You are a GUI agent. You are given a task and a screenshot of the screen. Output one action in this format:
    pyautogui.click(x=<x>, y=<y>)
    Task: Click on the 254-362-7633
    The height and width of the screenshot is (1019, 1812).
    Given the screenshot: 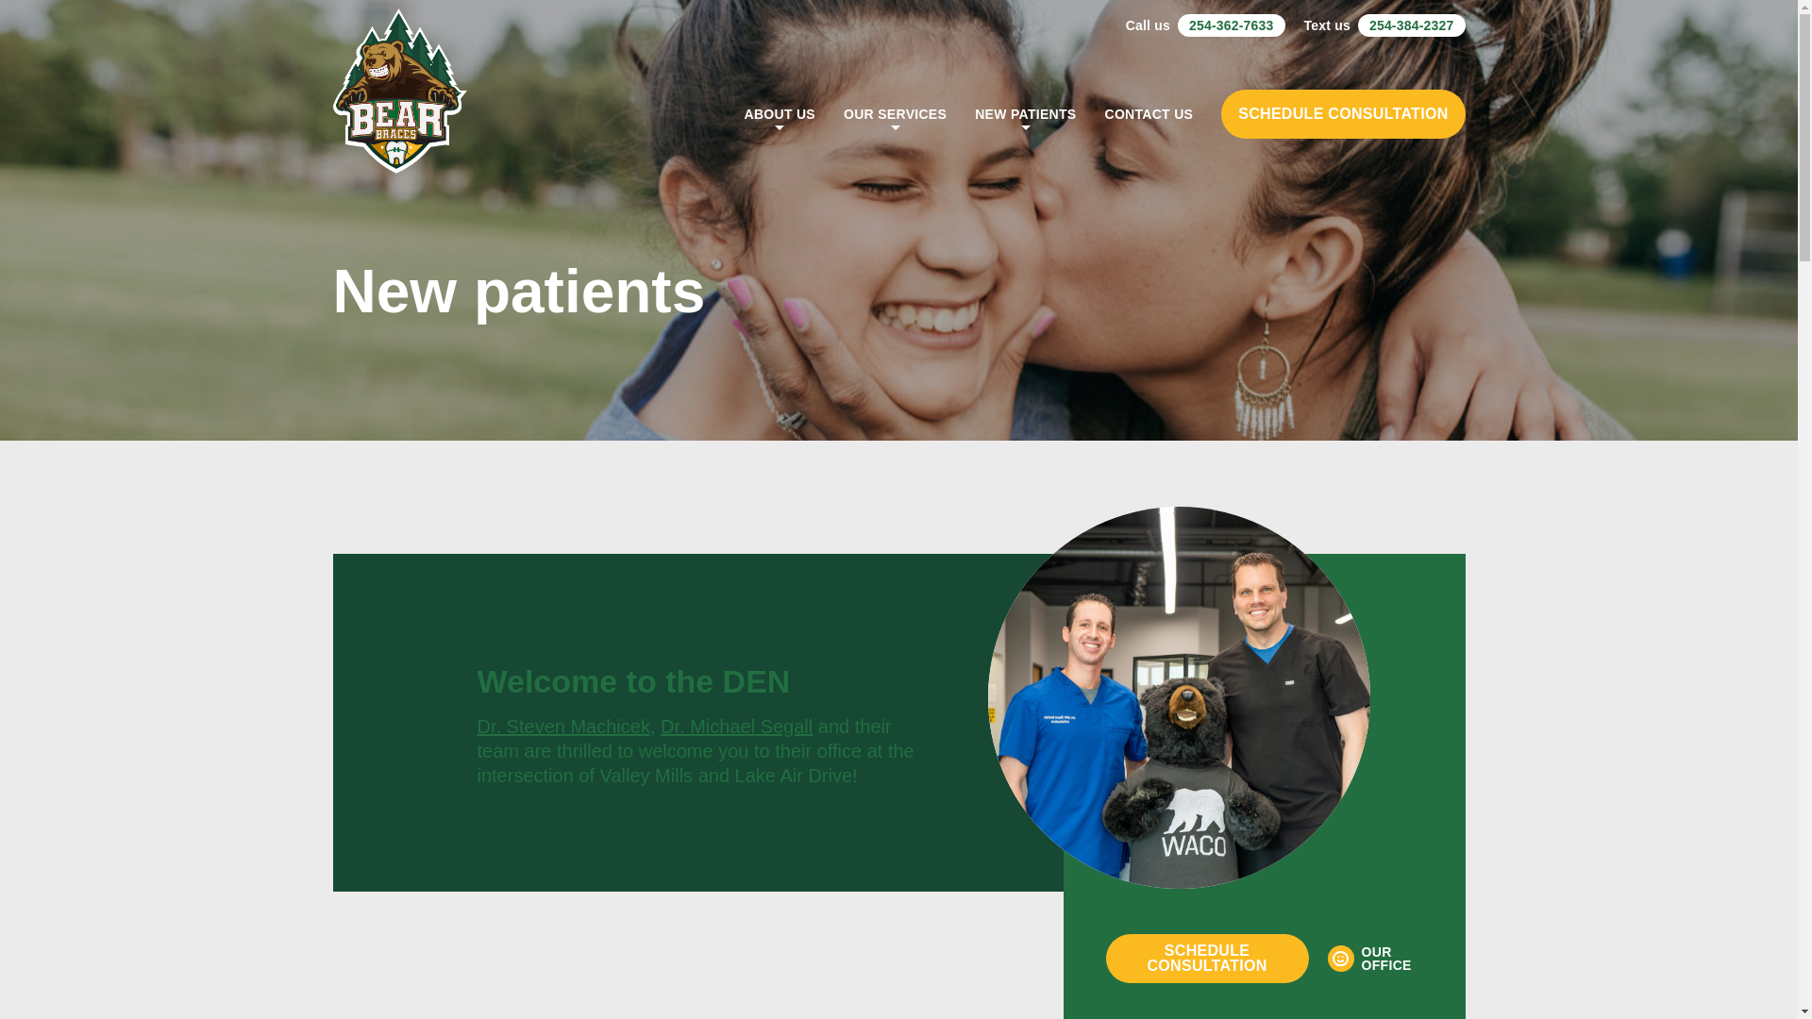 What is the action you would take?
    pyautogui.click(x=1231, y=25)
    